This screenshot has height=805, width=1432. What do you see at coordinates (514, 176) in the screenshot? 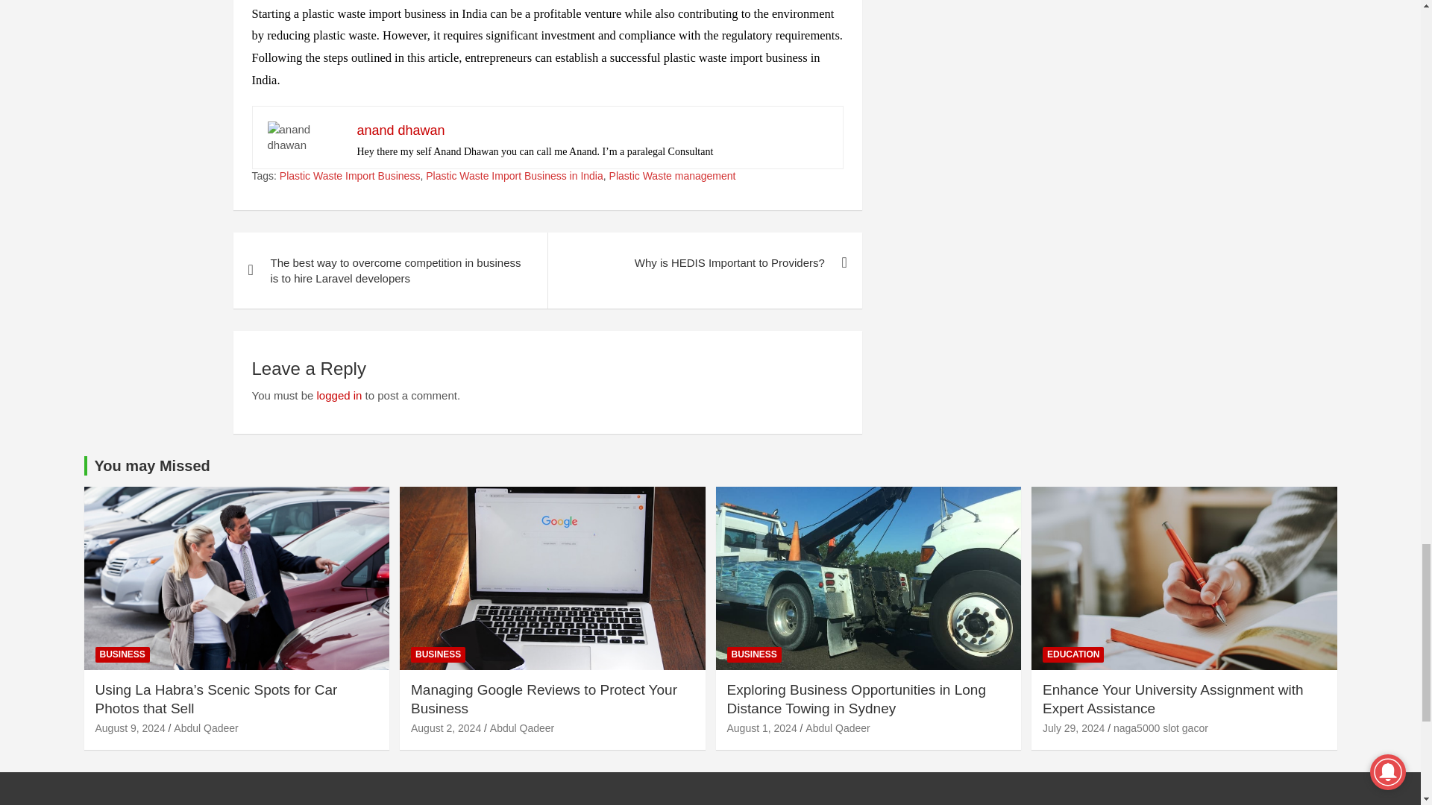
I see `Plastic Waste Import Business in India` at bounding box center [514, 176].